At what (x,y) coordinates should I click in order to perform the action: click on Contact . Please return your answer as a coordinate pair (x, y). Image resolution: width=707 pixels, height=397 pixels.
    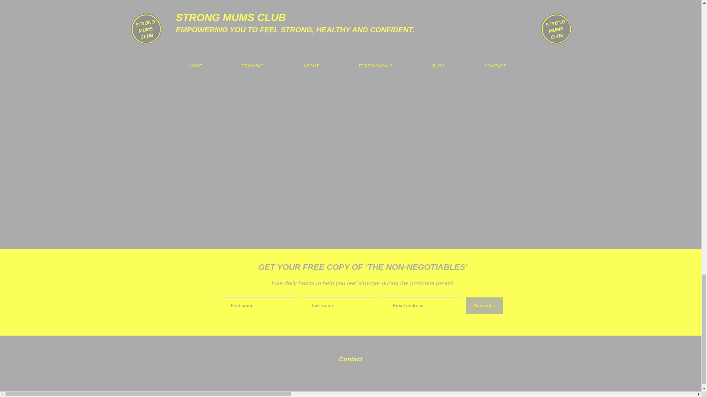
    Looking at the image, I should click on (350, 362).